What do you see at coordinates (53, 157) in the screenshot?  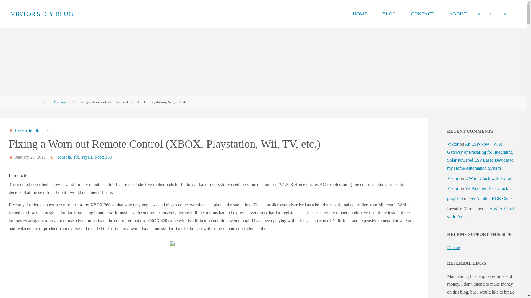 I see `Tagged` at bounding box center [53, 157].